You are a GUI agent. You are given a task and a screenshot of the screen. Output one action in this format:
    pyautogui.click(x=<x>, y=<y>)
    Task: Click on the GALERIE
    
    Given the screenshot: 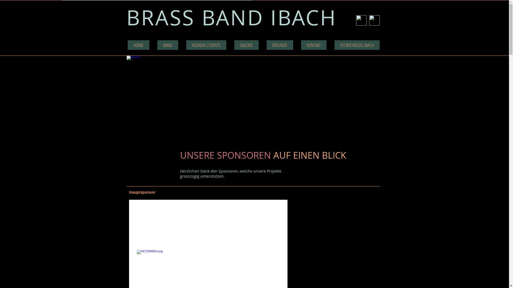 What is the action you would take?
    pyautogui.click(x=246, y=45)
    